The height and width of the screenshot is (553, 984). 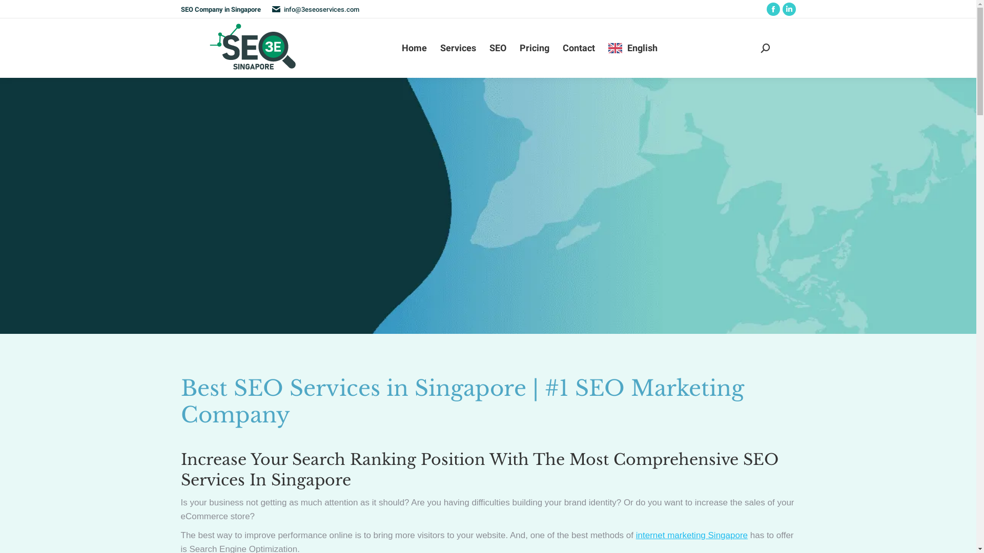 I want to click on info@3eseoservices.com, so click(x=322, y=9).